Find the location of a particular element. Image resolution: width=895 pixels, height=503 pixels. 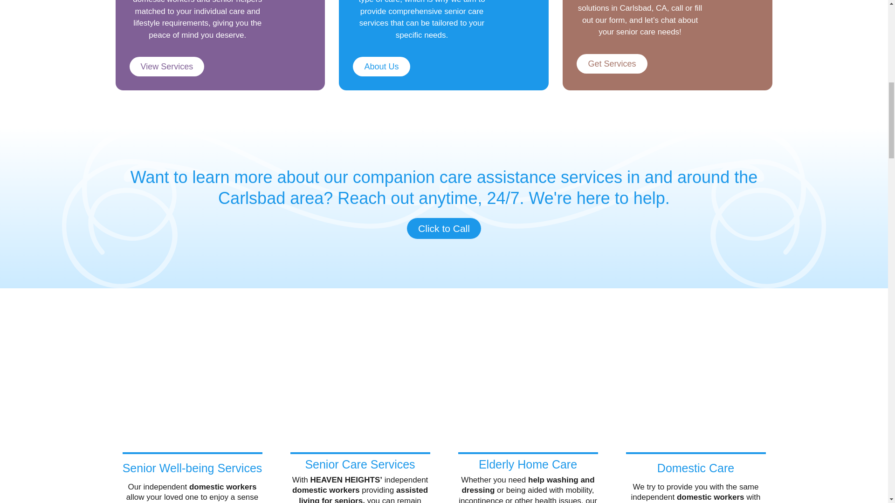

Senior Care Services is located at coordinates (360, 464).